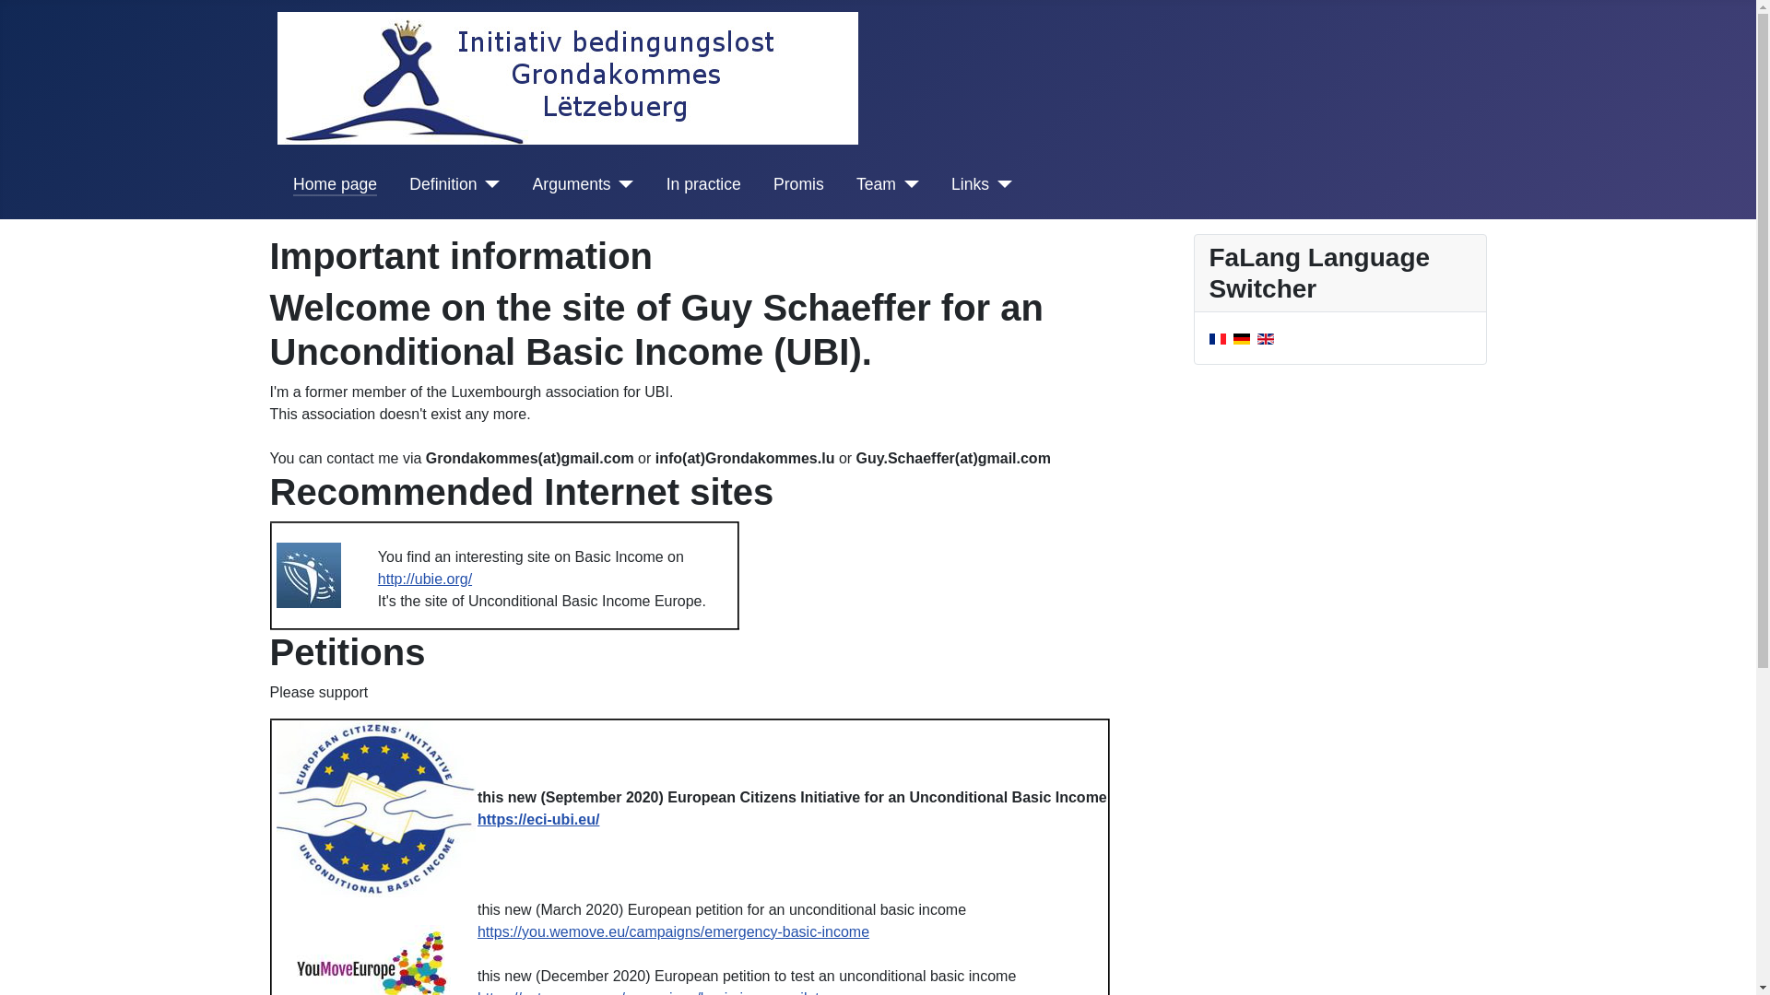  I want to click on European Citizens Initiataive, so click(376, 809).